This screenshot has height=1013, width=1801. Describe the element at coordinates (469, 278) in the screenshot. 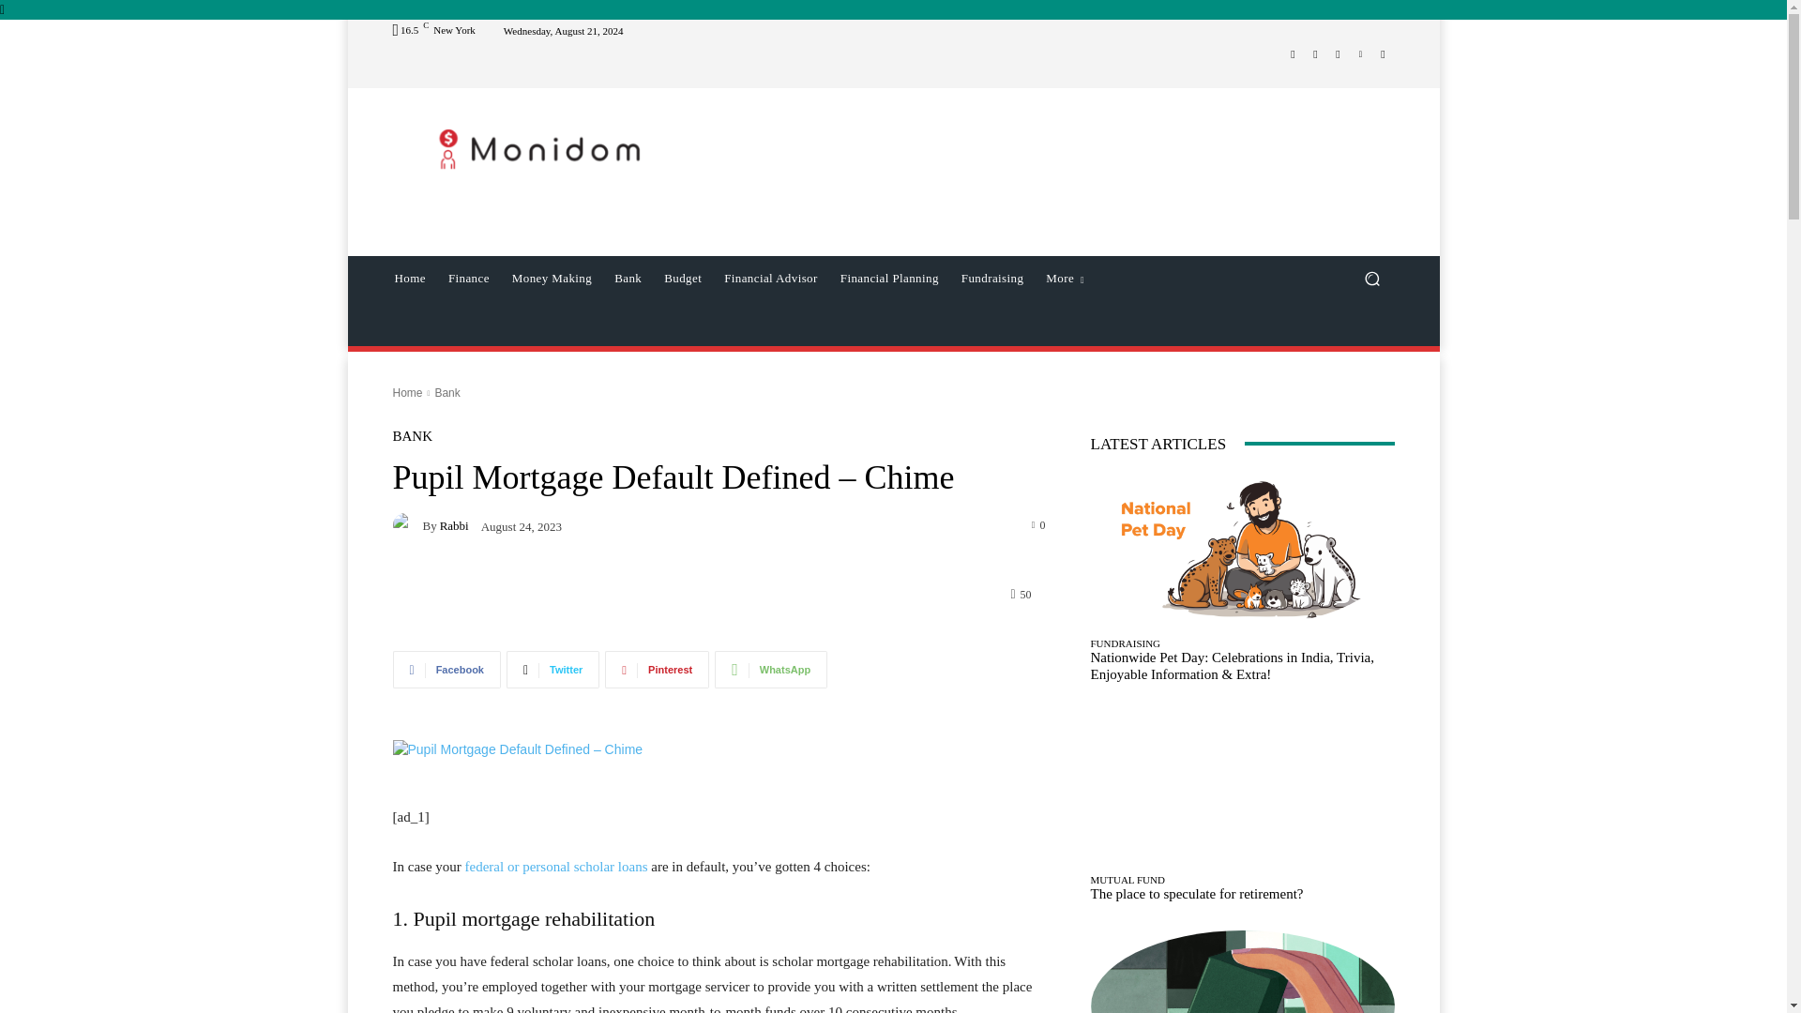

I see `Finance` at that location.